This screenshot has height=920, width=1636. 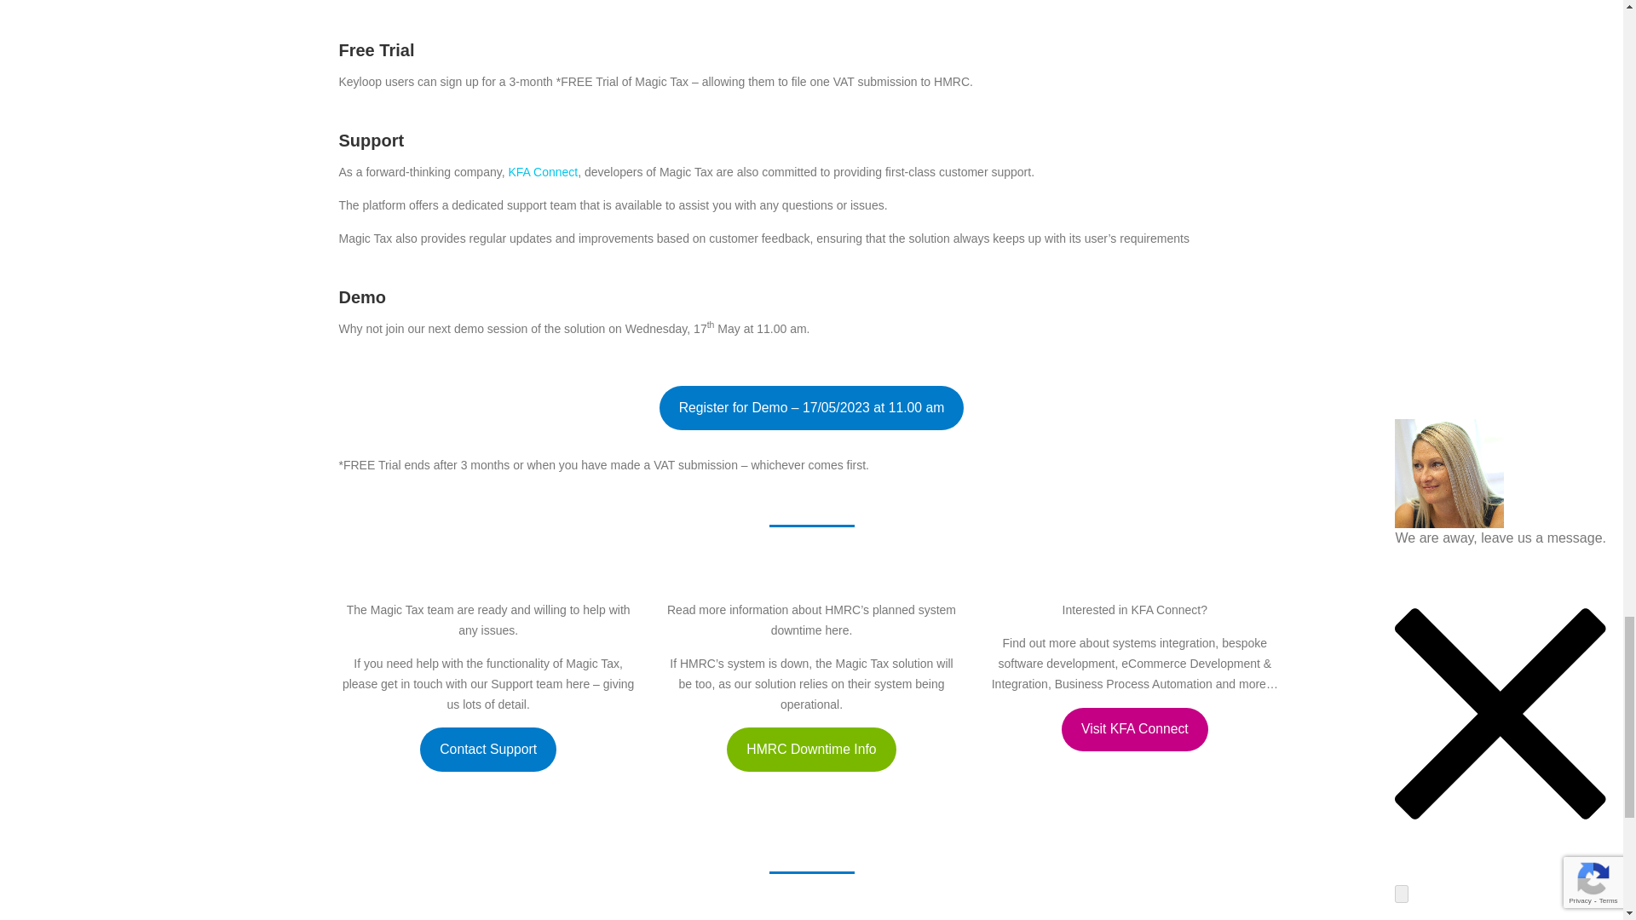 I want to click on KFA Connect, so click(x=542, y=172).